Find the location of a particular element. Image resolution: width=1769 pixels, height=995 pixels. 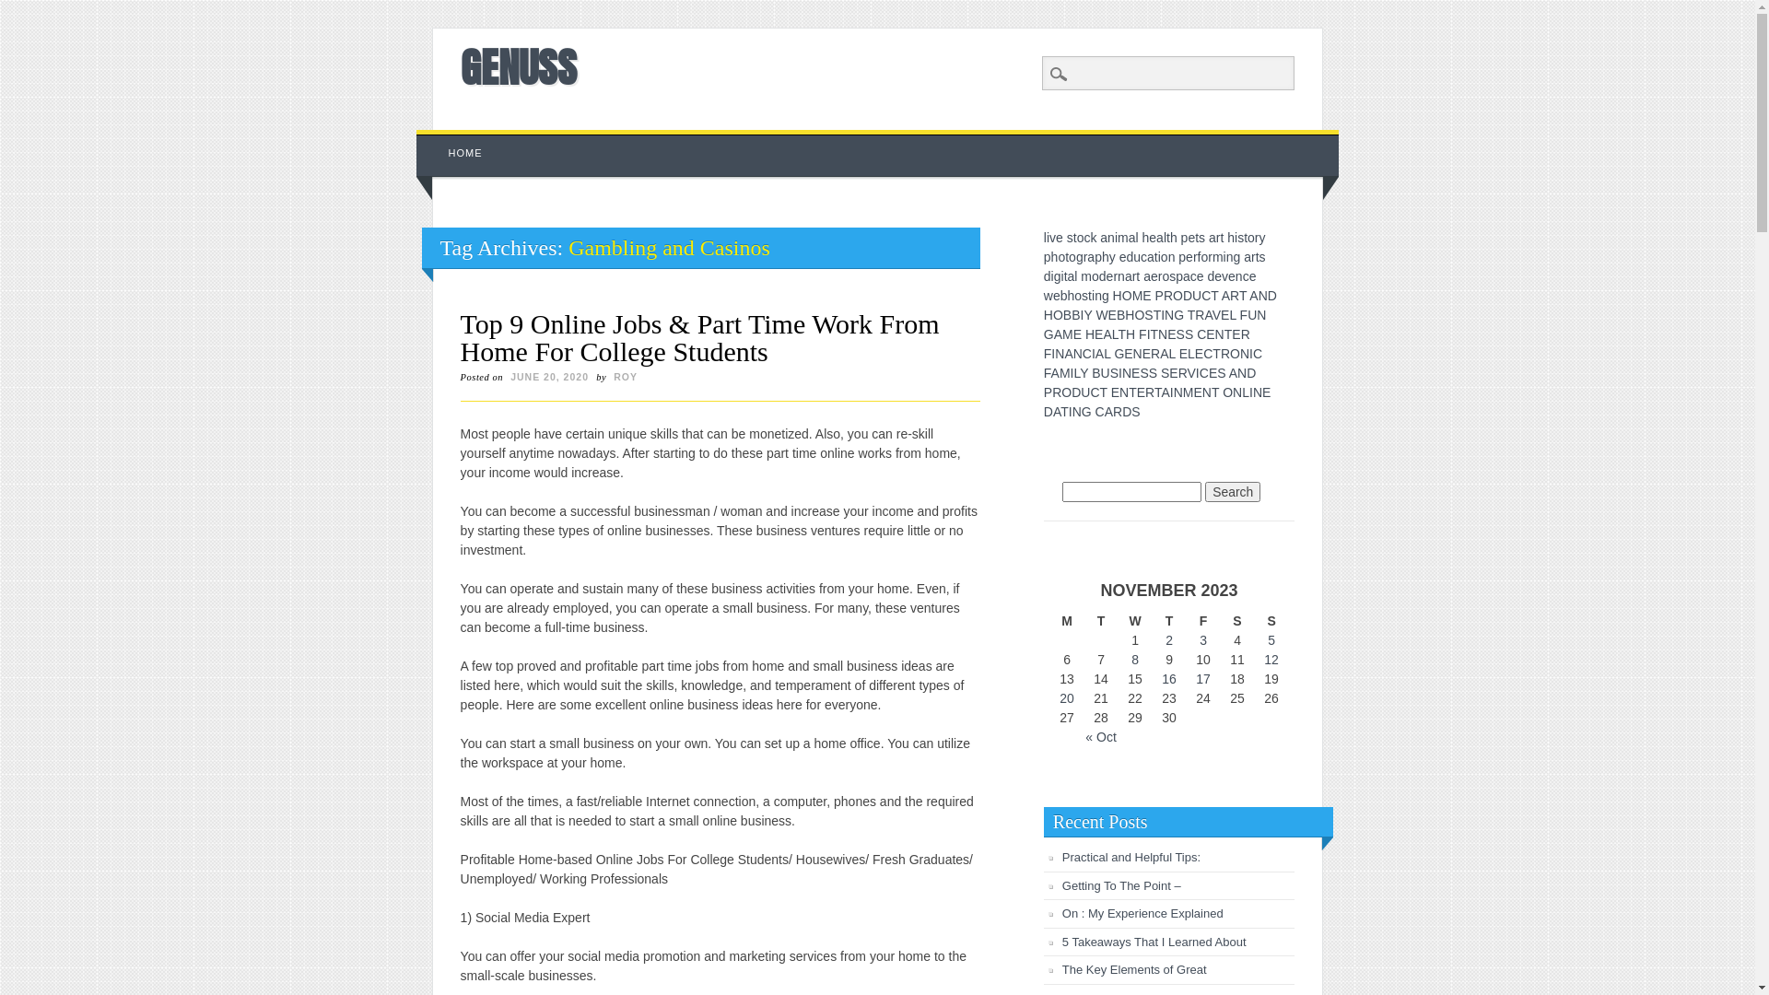

r is located at coordinates (1253, 257).